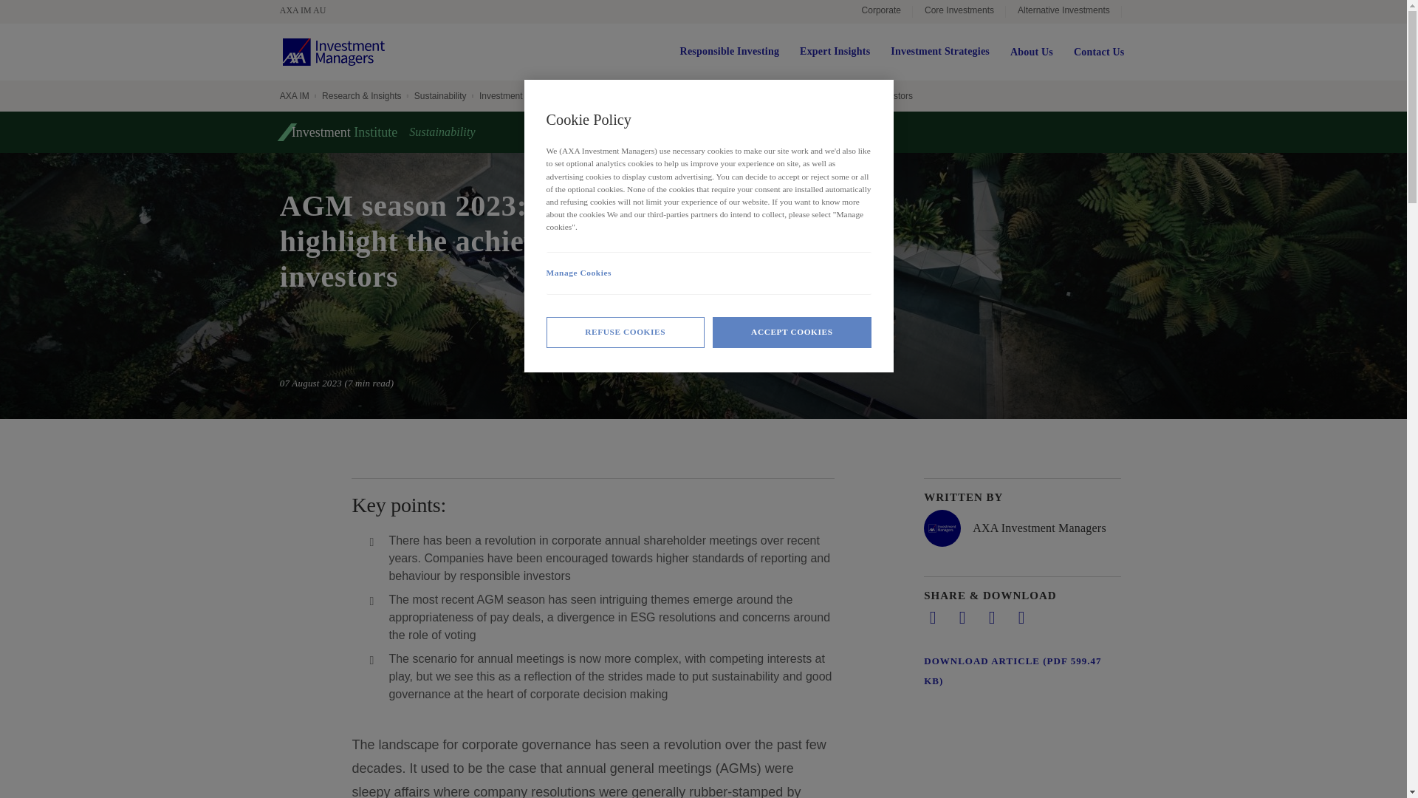 The height and width of the screenshot is (798, 1418). I want to click on AXA IM, so click(294, 96).